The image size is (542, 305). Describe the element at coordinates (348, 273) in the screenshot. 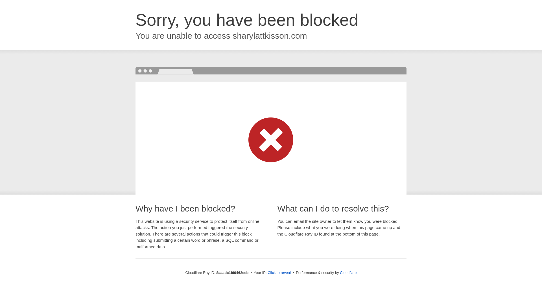

I see `Cloudflare` at that location.